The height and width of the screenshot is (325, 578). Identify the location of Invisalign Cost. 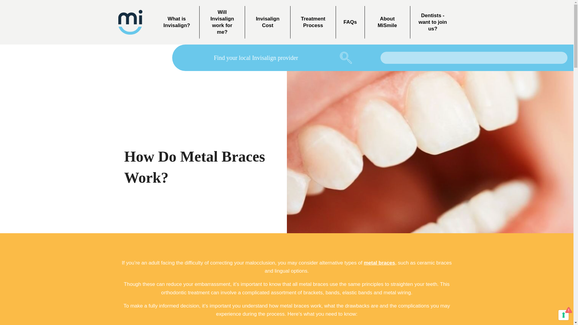
(267, 22).